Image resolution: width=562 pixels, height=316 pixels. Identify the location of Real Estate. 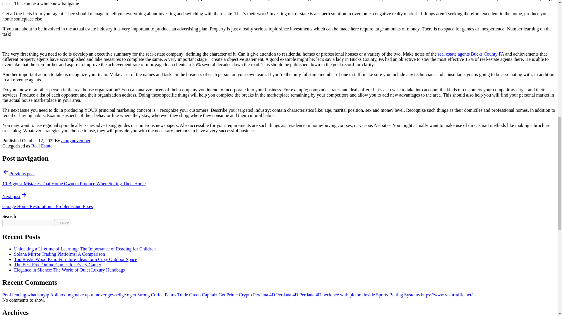
(42, 146).